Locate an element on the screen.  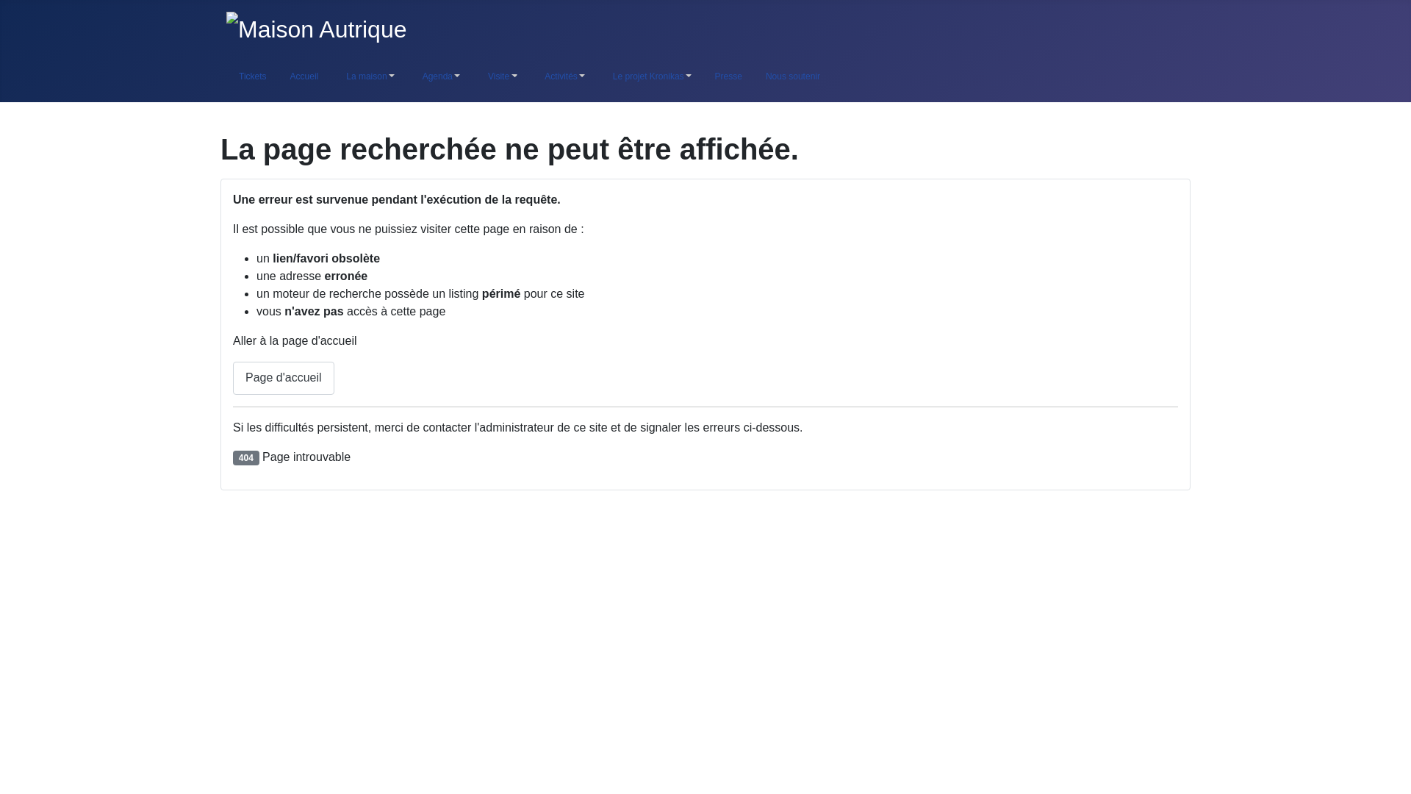
La maison is located at coordinates (367, 76).